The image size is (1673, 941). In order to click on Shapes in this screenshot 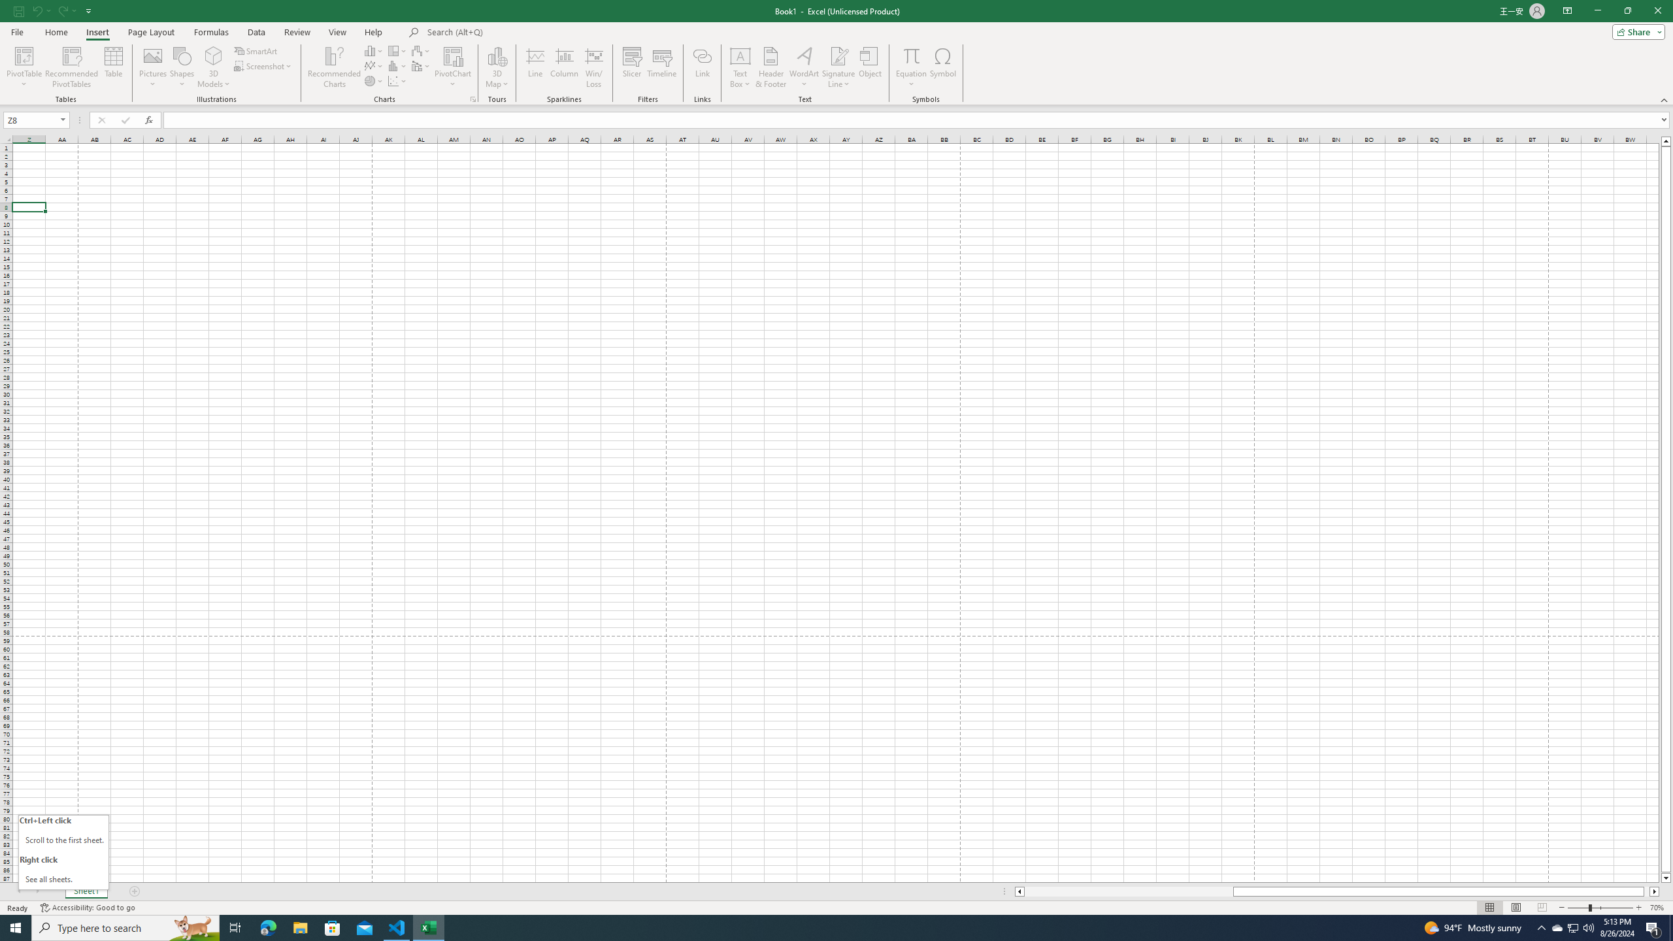, I will do `click(182, 67)`.